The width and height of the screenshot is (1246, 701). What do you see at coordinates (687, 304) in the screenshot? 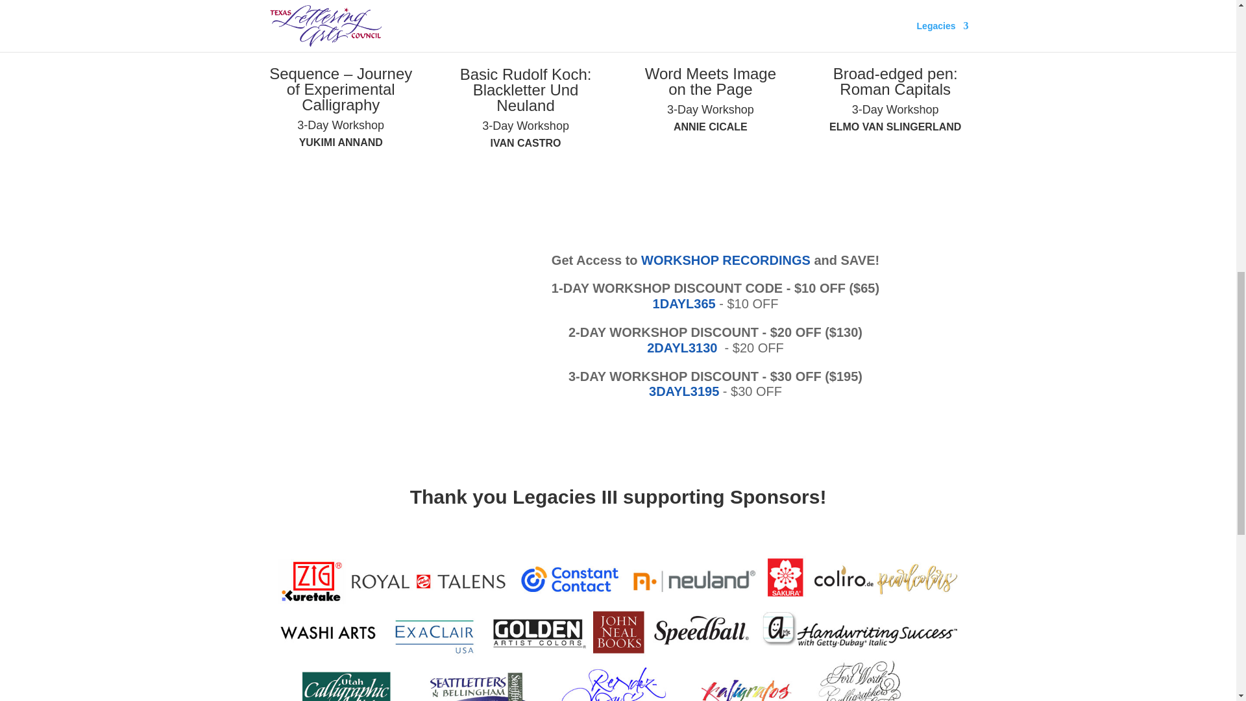
I see `1DAYL365` at bounding box center [687, 304].